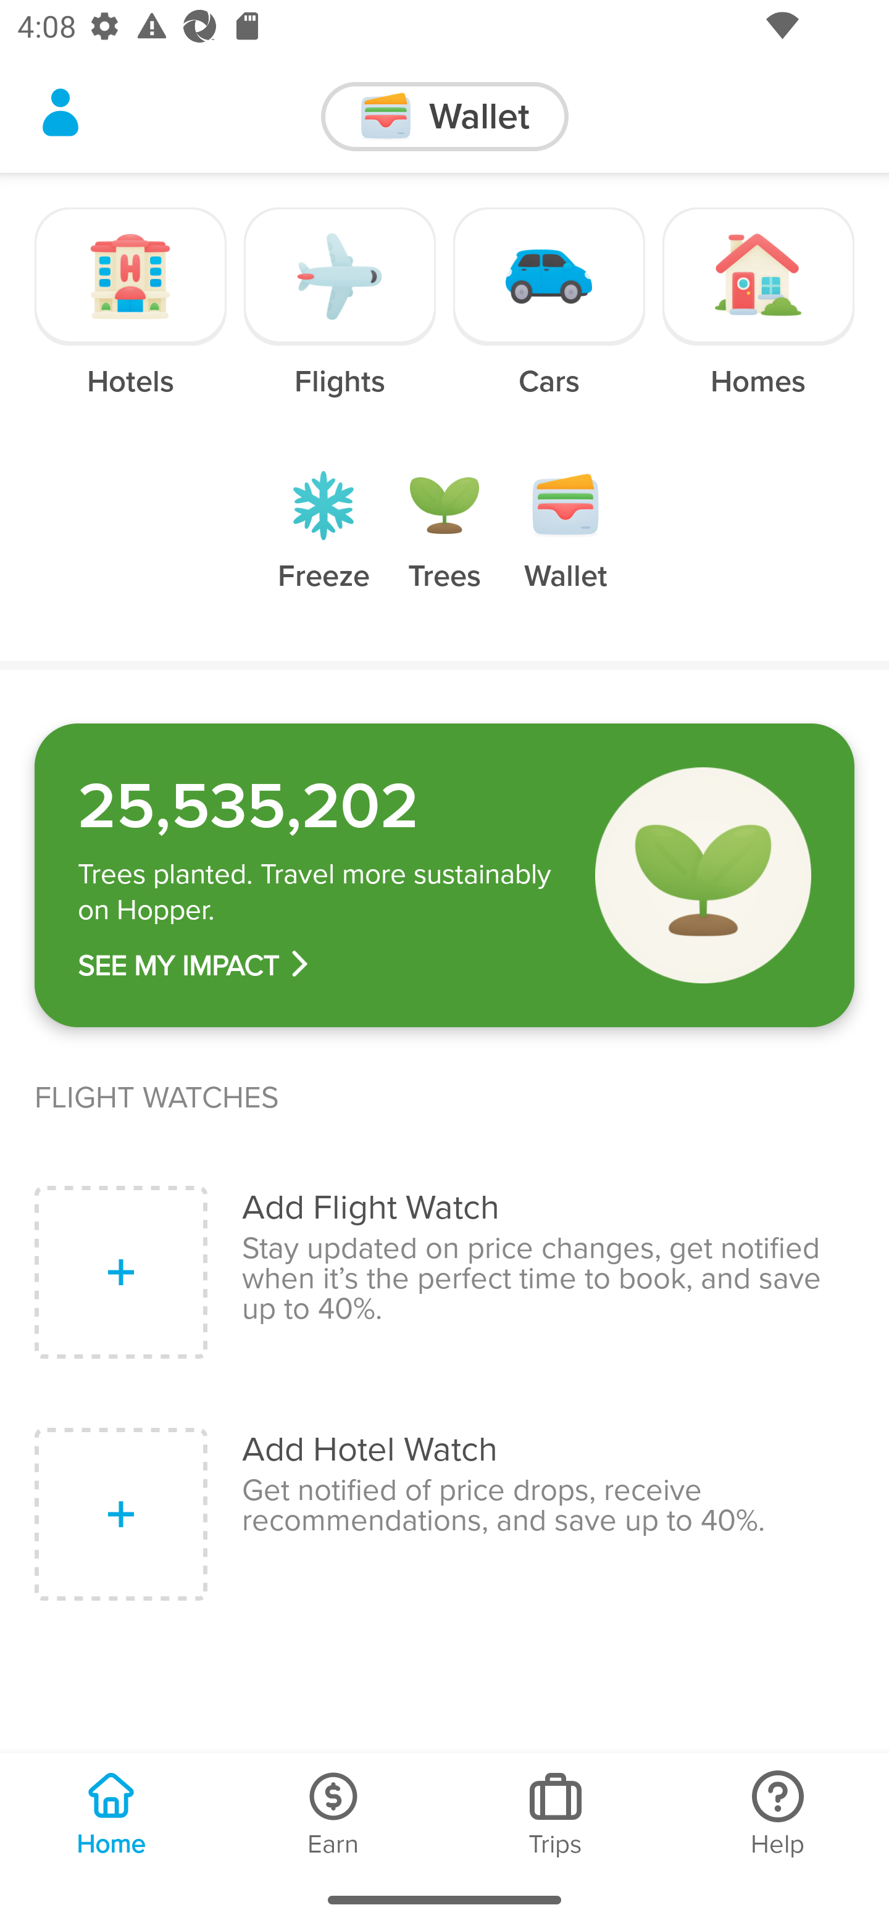  Describe the element at coordinates (323, 549) in the screenshot. I see `Freeze` at that location.